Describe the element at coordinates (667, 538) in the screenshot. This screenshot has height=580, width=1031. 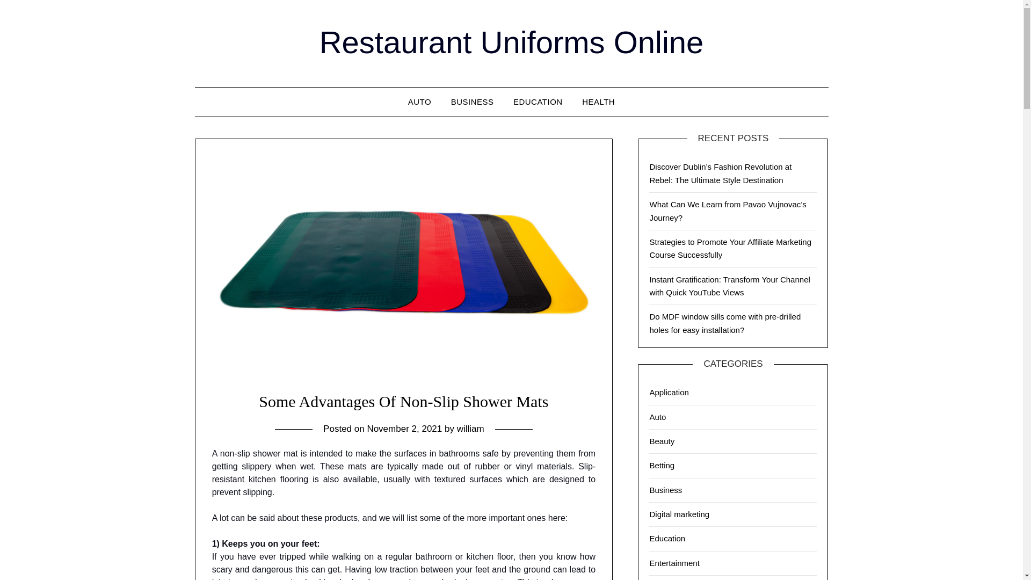
I see `Education` at that location.